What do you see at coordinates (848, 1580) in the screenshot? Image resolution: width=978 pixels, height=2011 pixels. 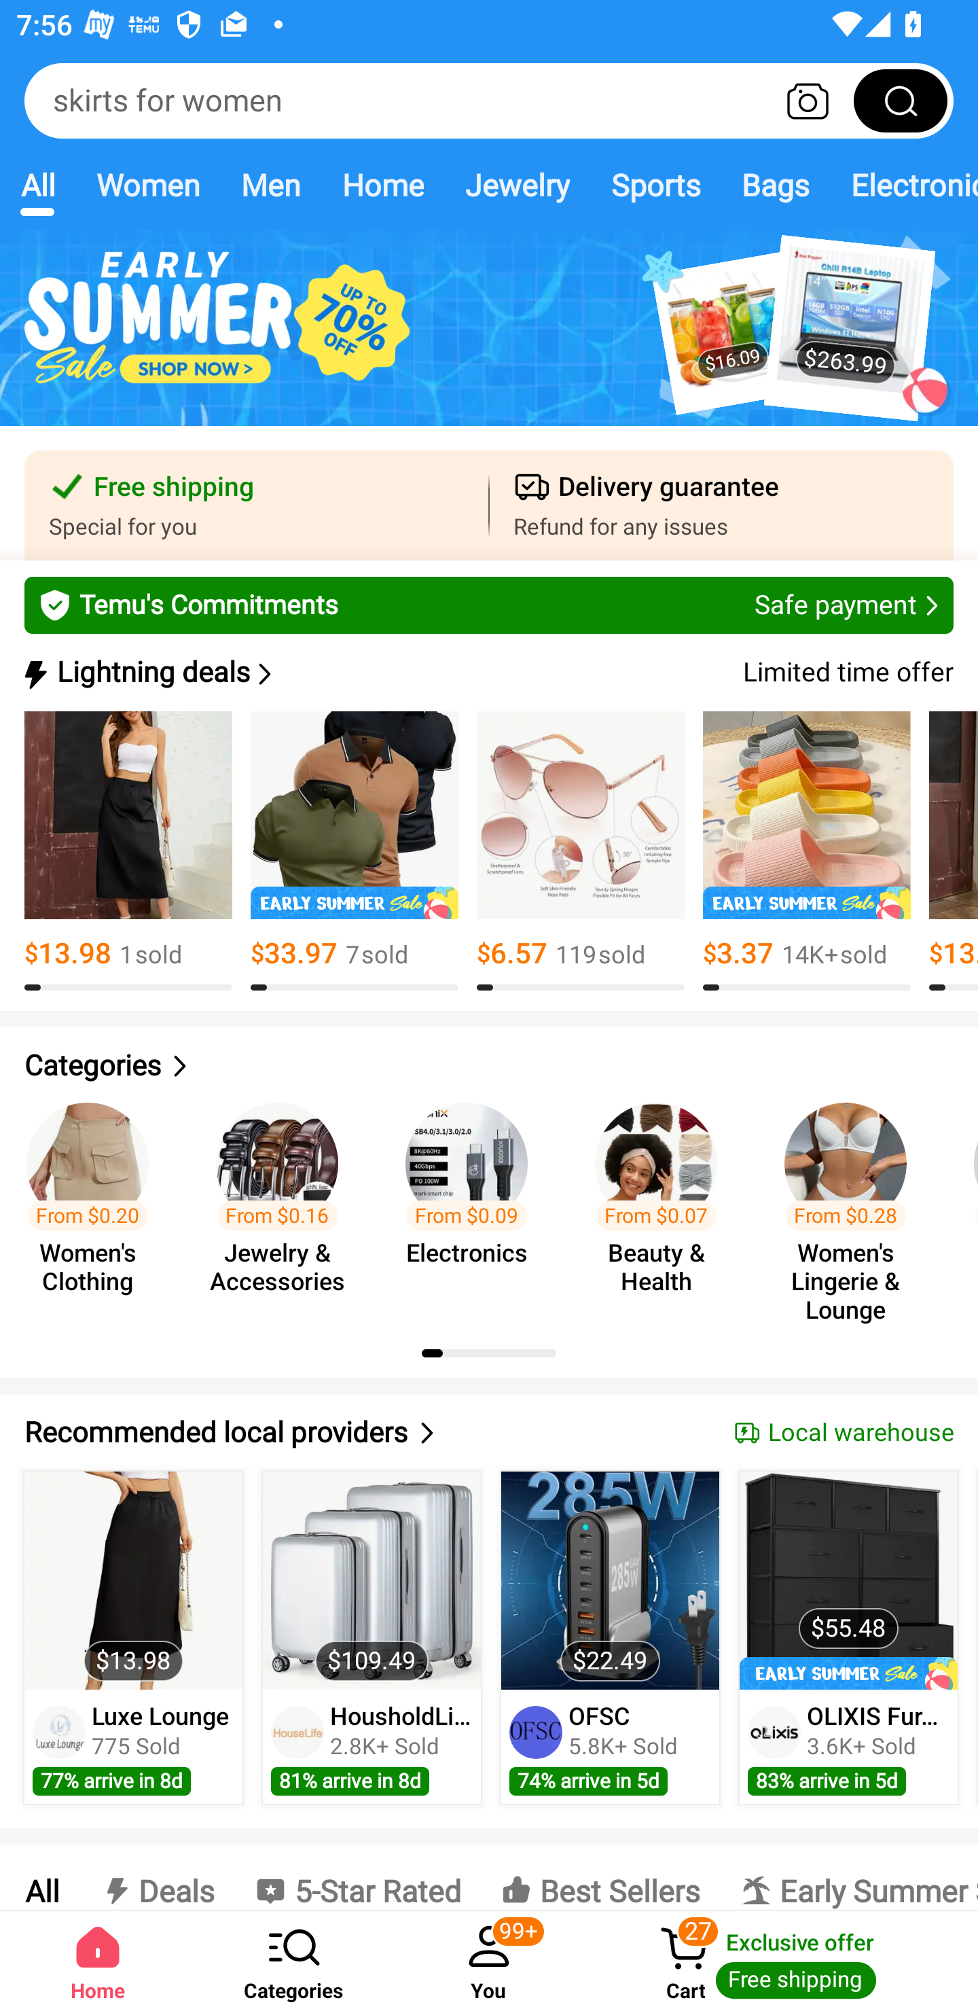 I see `$55.48` at bounding box center [848, 1580].